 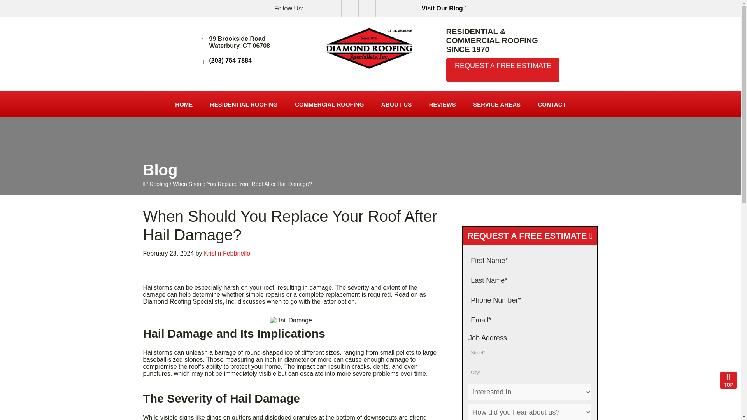 What do you see at coordinates (367, 9) in the screenshot?
I see `Youtube` at bounding box center [367, 9].